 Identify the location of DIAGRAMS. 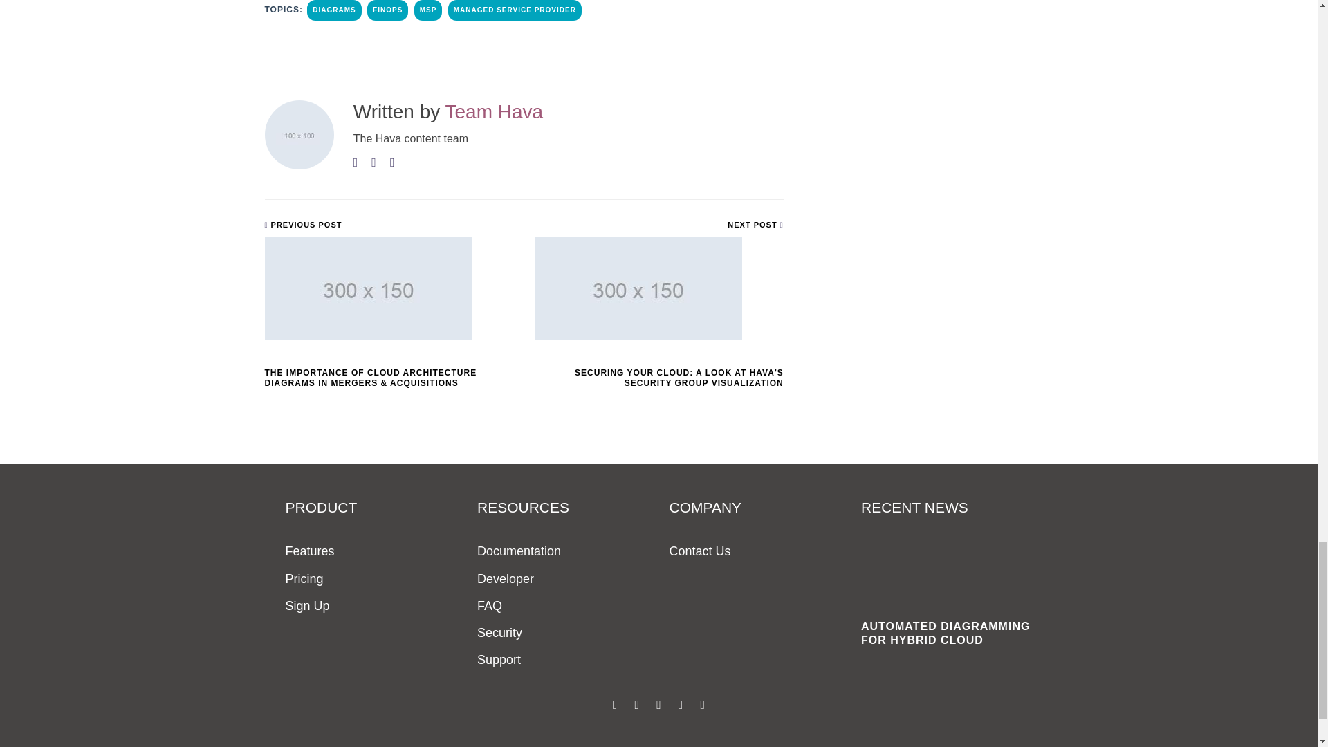
(333, 10).